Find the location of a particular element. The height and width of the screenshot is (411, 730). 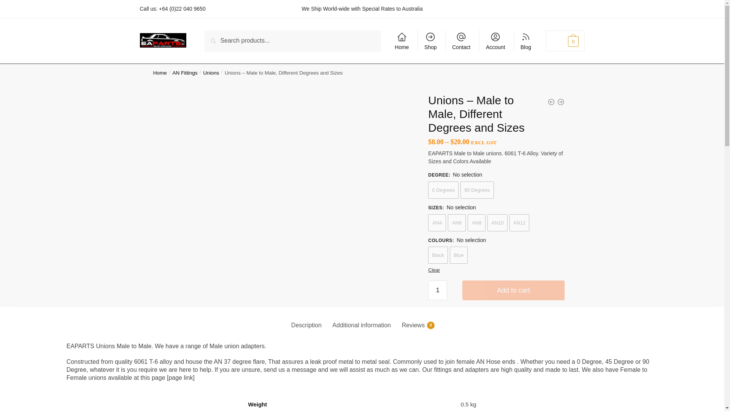

AN6 is located at coordinates (457, 223).